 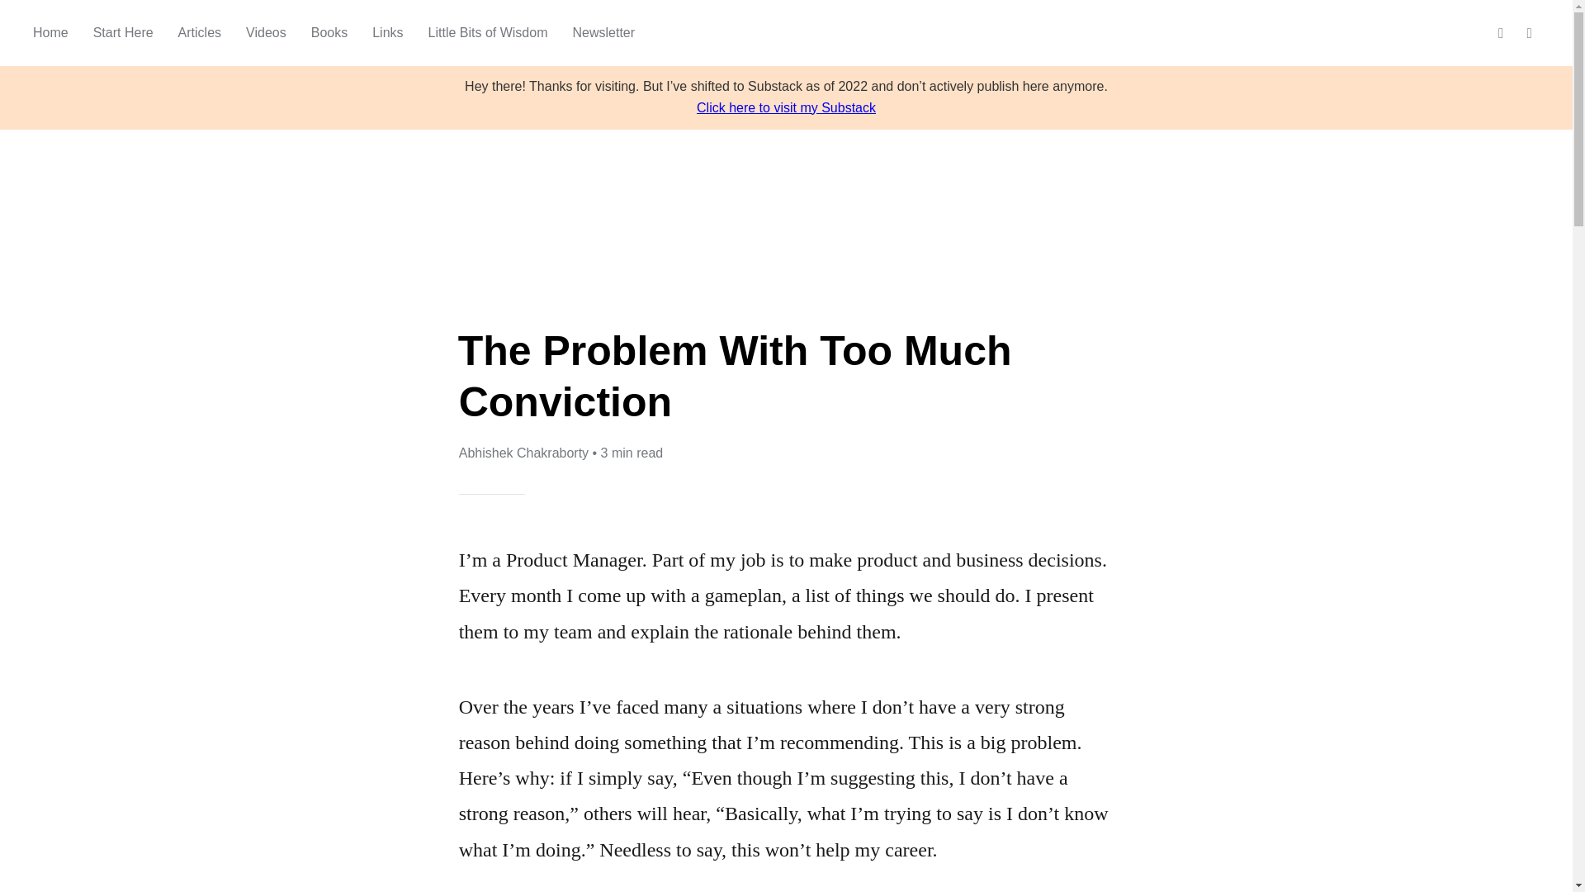 What do you see at coordinates (786, 107) in the screenshot?
I see `Click here to visit my Substack` at bounding box center [786, 107].